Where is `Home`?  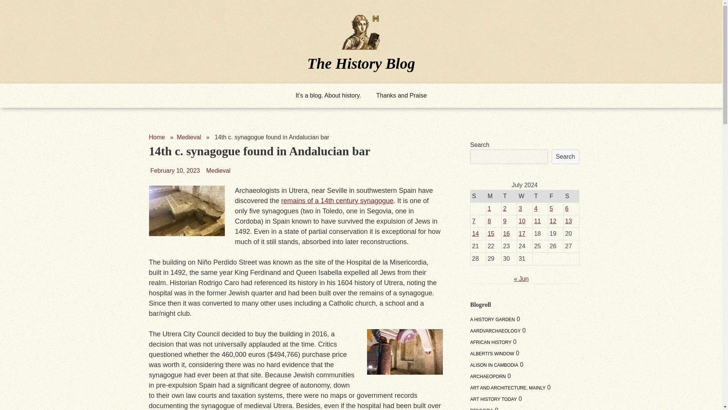 Home is located at coordinates (157, 137).